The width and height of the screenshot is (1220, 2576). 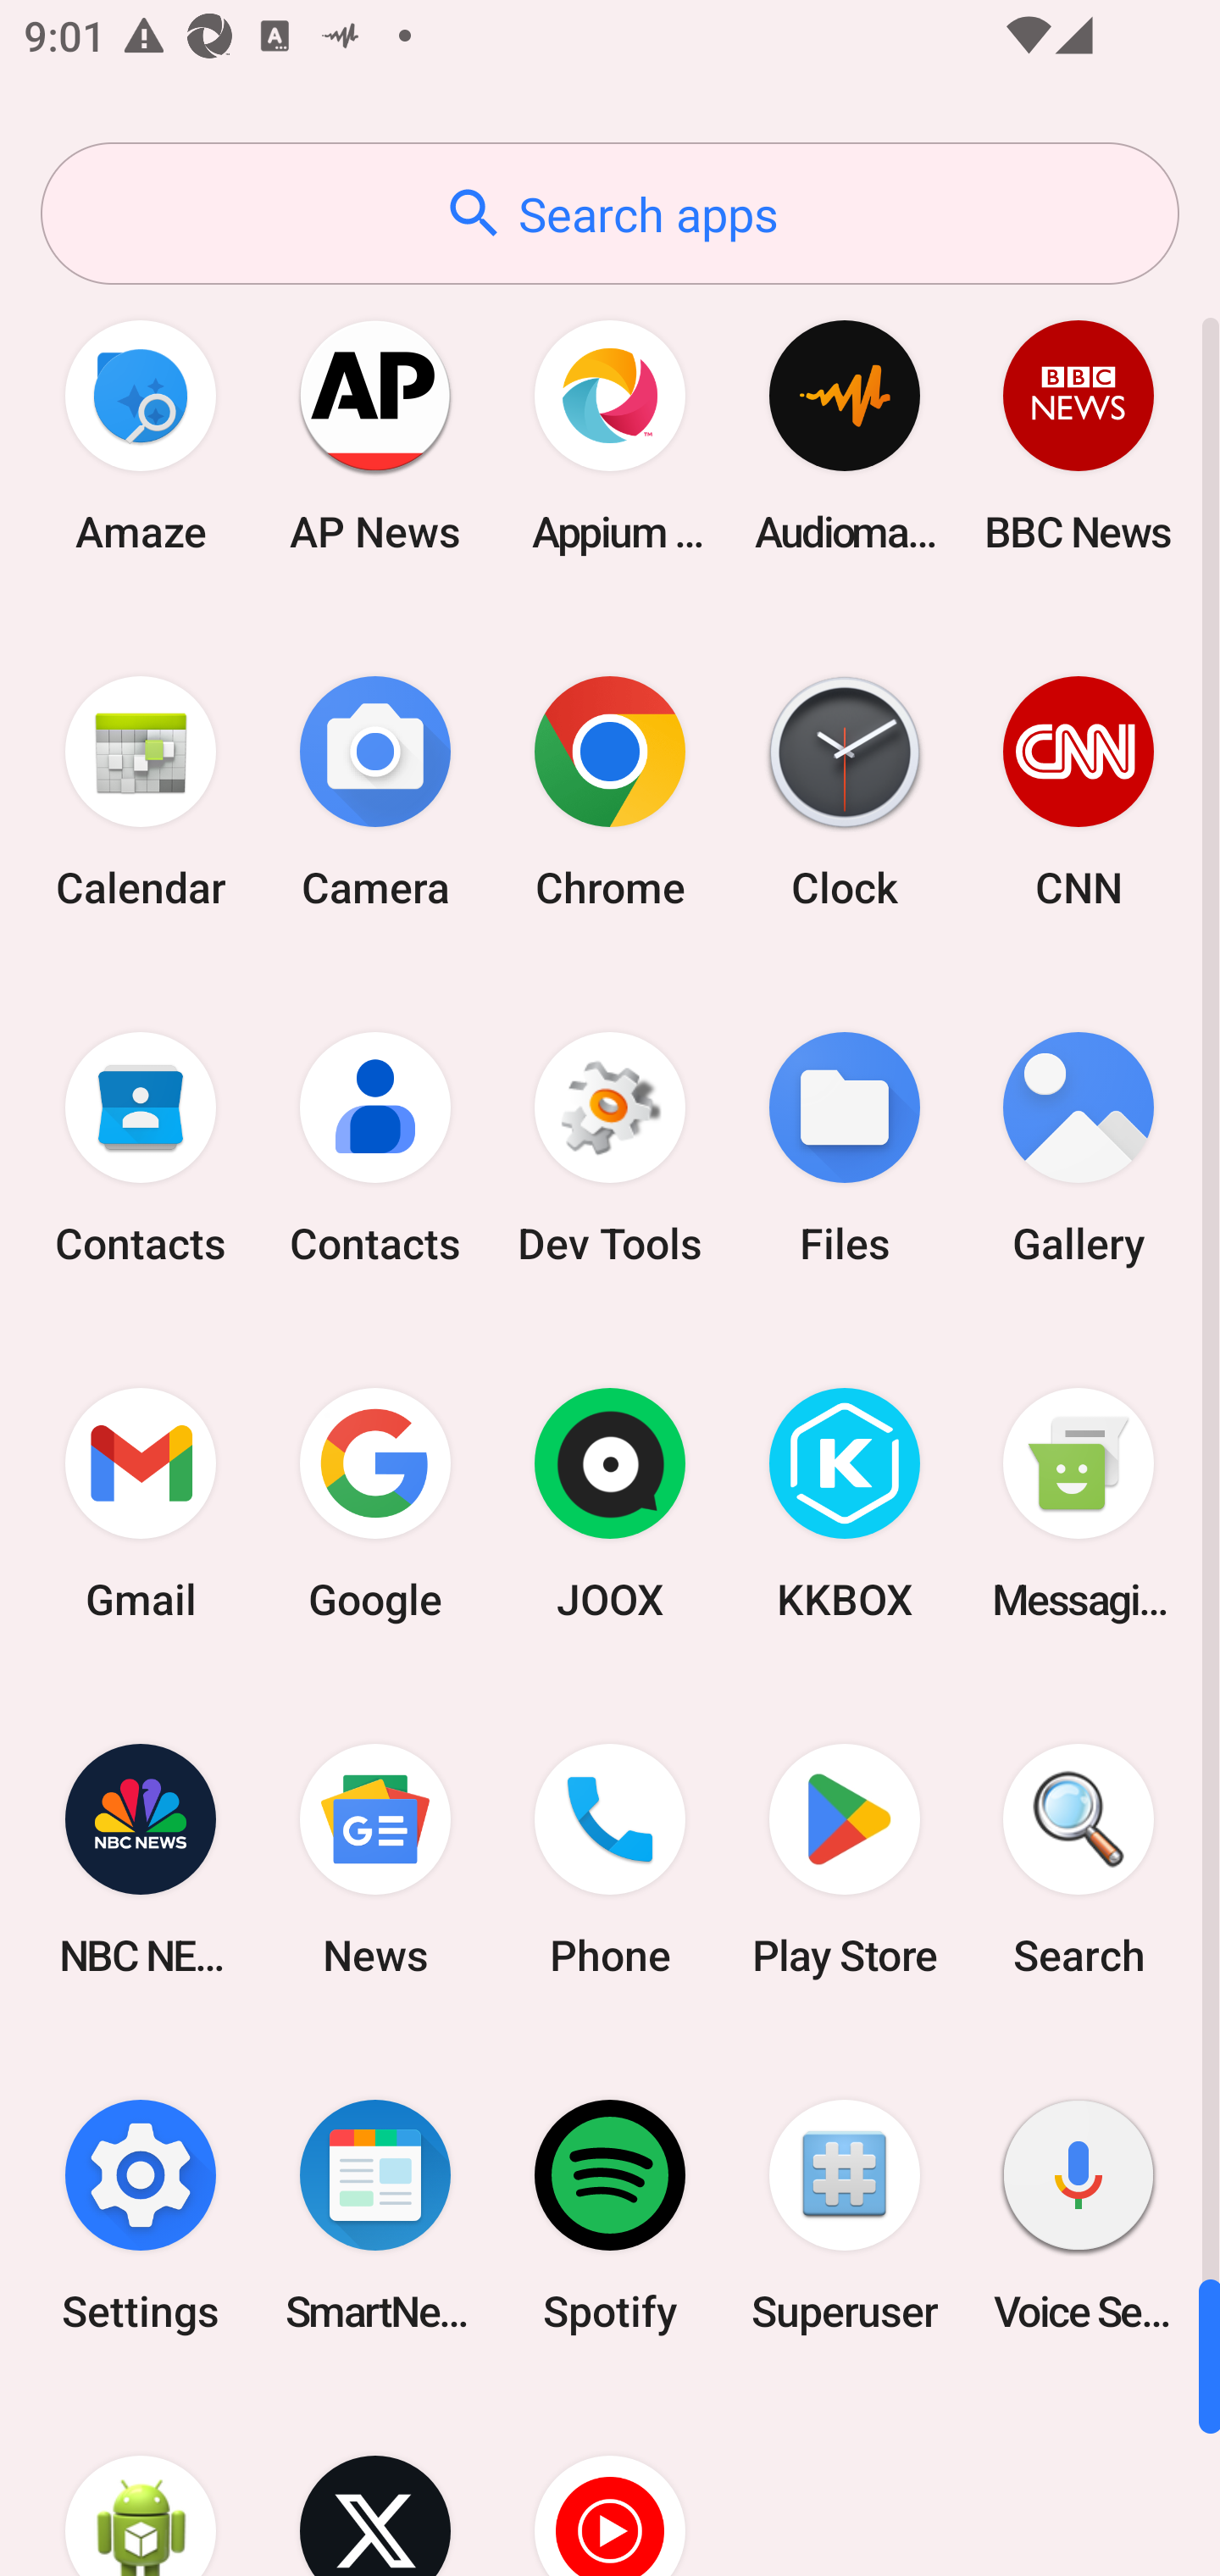 What do you see at coordinates (610, 1149) in the screenshot?
I see `Dev Tools` at bounding box center [610, 1149].